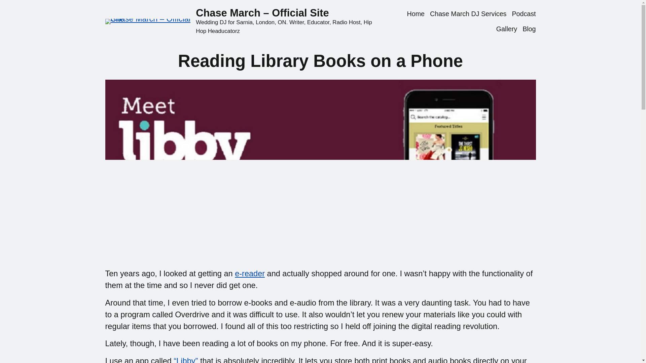 This screenshot has height=363, width=646. I want to click on e-reader, so click(250, 274).